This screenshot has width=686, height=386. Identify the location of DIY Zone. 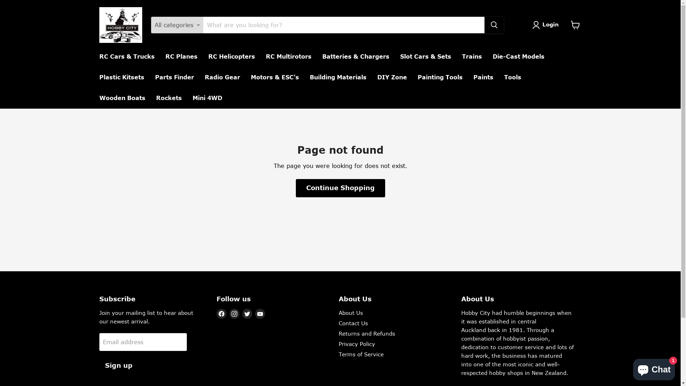
(392, 78).